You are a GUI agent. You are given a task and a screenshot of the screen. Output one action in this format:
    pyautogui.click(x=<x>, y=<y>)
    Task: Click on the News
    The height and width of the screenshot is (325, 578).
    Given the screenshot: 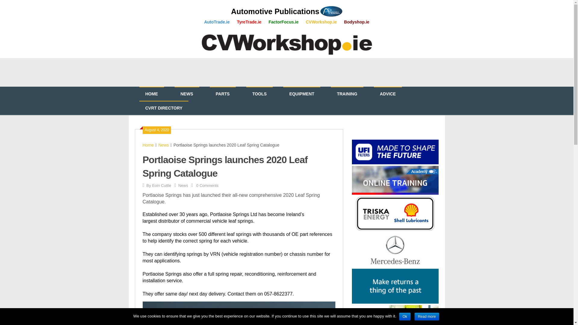 What is the action you would take?
    pyautogui.click(x=183, y=185)
    